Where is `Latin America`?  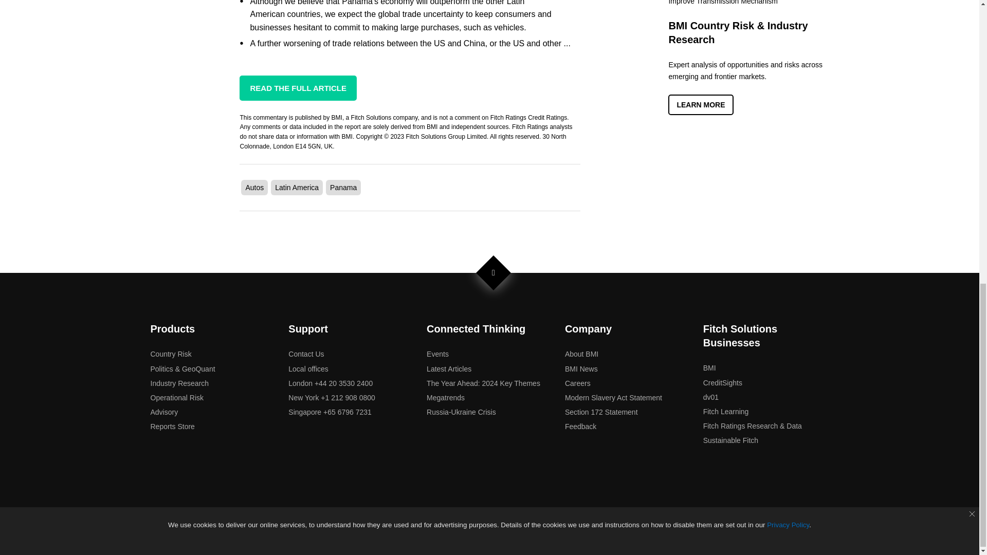 Latin America is located at coordinates (297, 187).